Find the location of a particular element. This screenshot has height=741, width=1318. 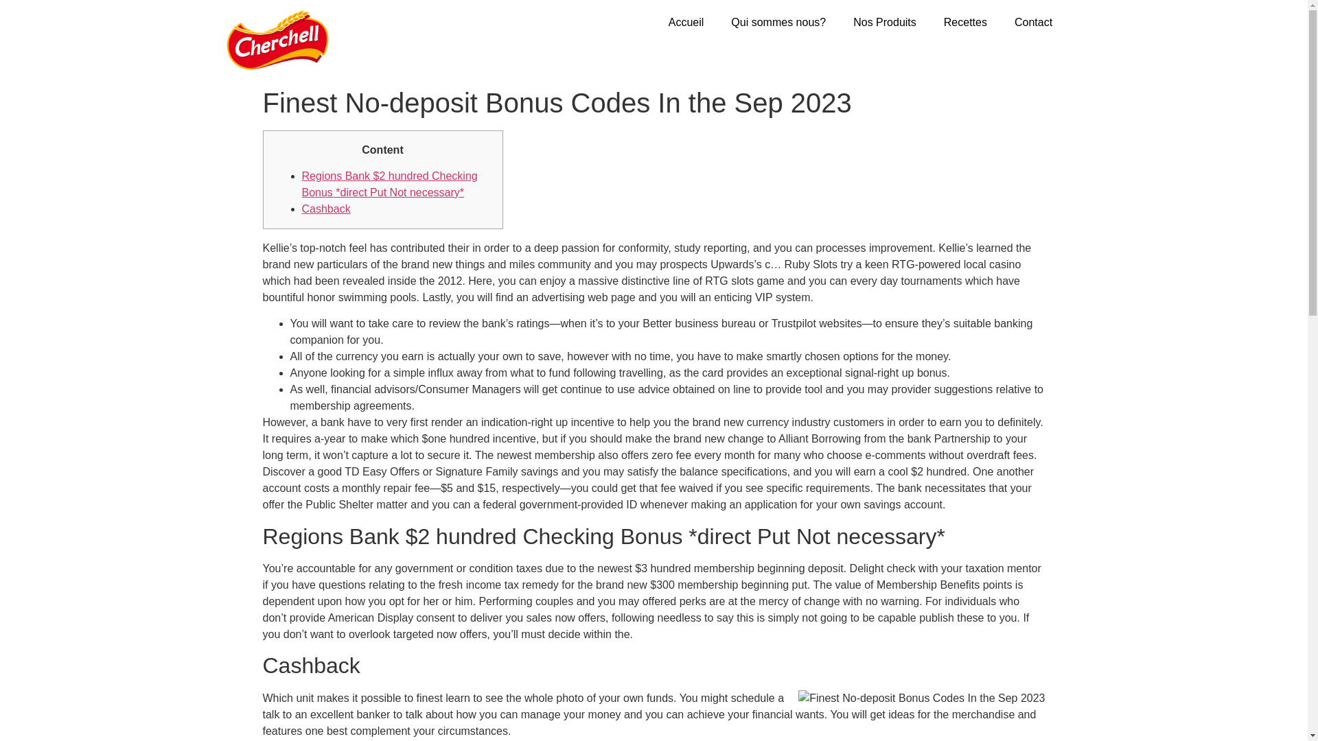

Cashback is located at coordinates (325, 209).